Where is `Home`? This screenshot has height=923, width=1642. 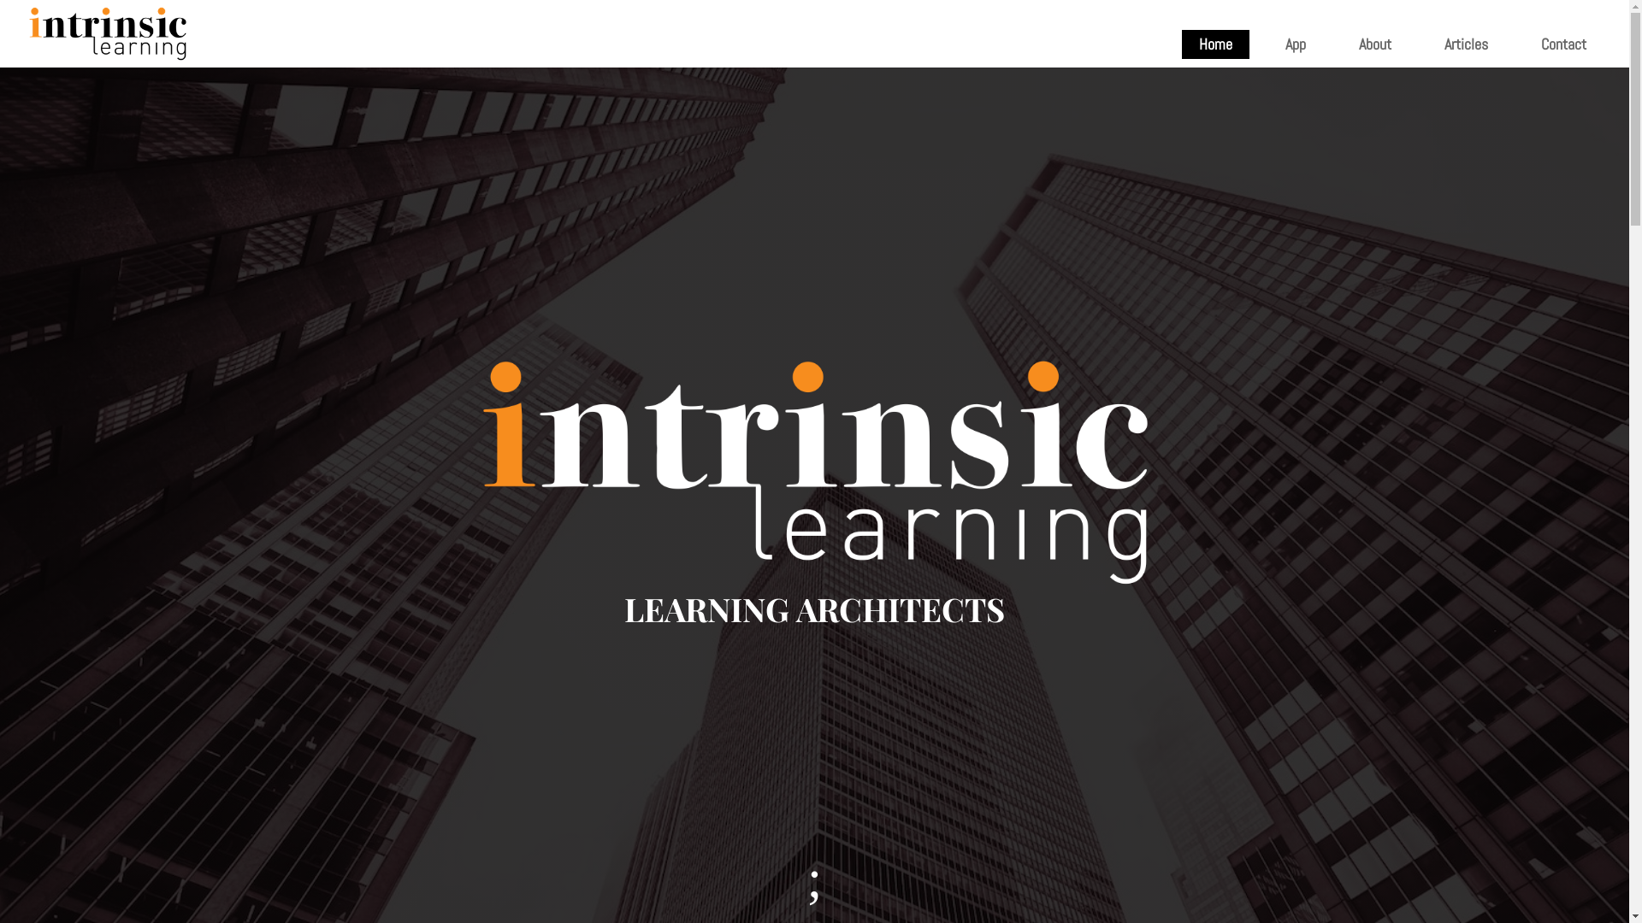
Home is located at coordinates (1216, 44).